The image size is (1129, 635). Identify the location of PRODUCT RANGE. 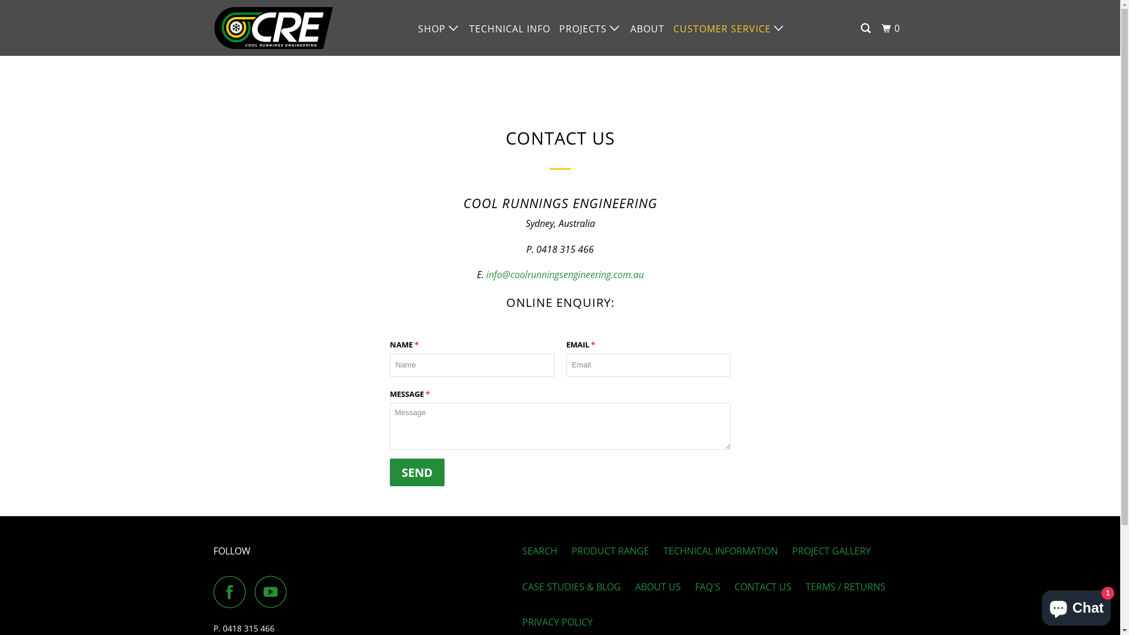
(610, 552).